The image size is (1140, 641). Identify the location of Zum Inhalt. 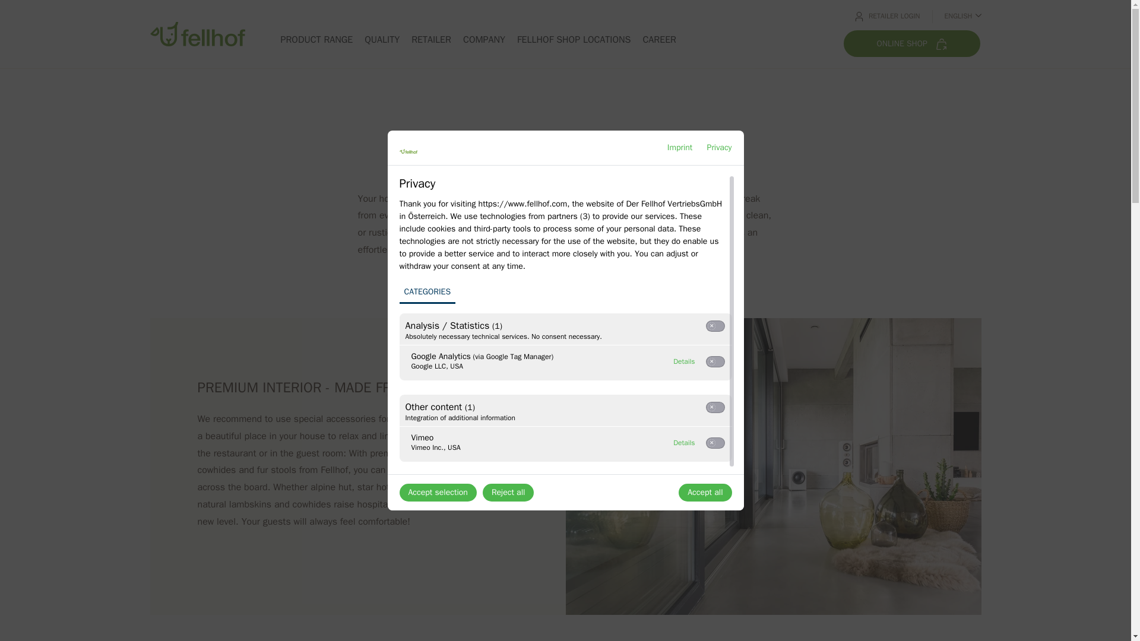
(431, 39).